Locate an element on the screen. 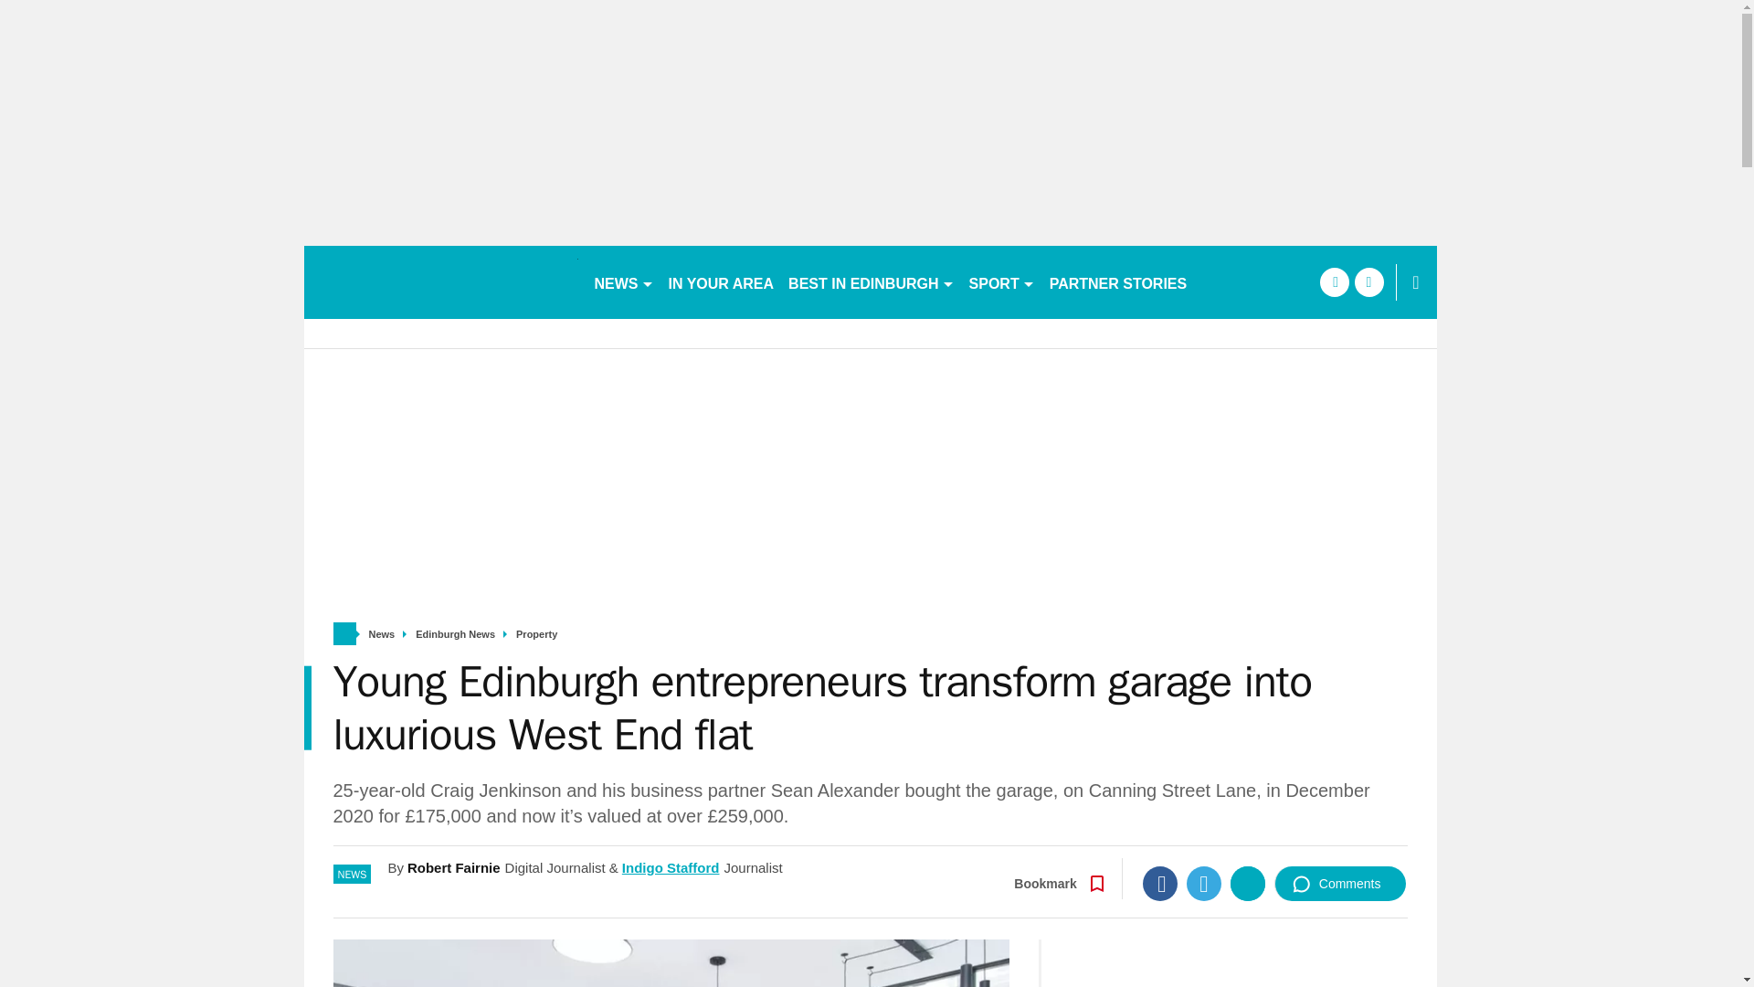  BEST IN EDINBURGH is located at coordinates (871, 281).